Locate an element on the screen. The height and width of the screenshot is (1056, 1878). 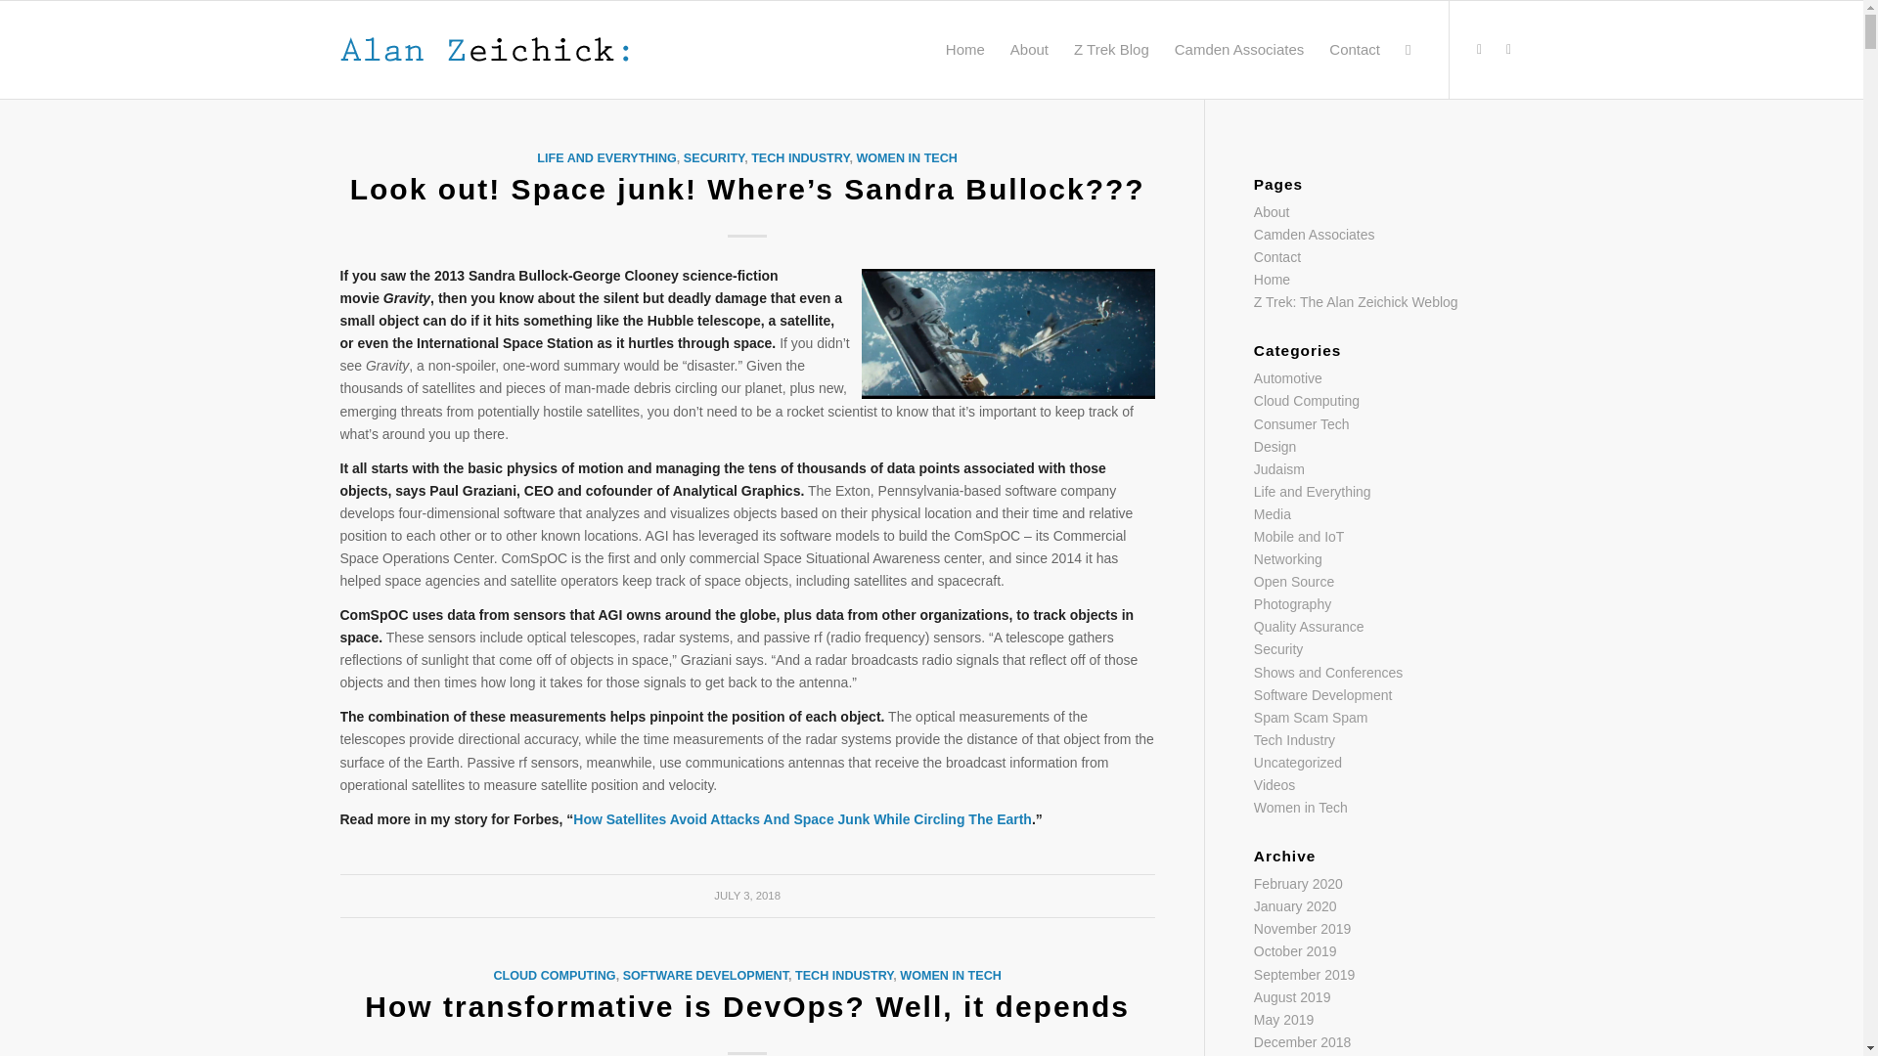
LinkedIn is located at coordinates (1508, 48).